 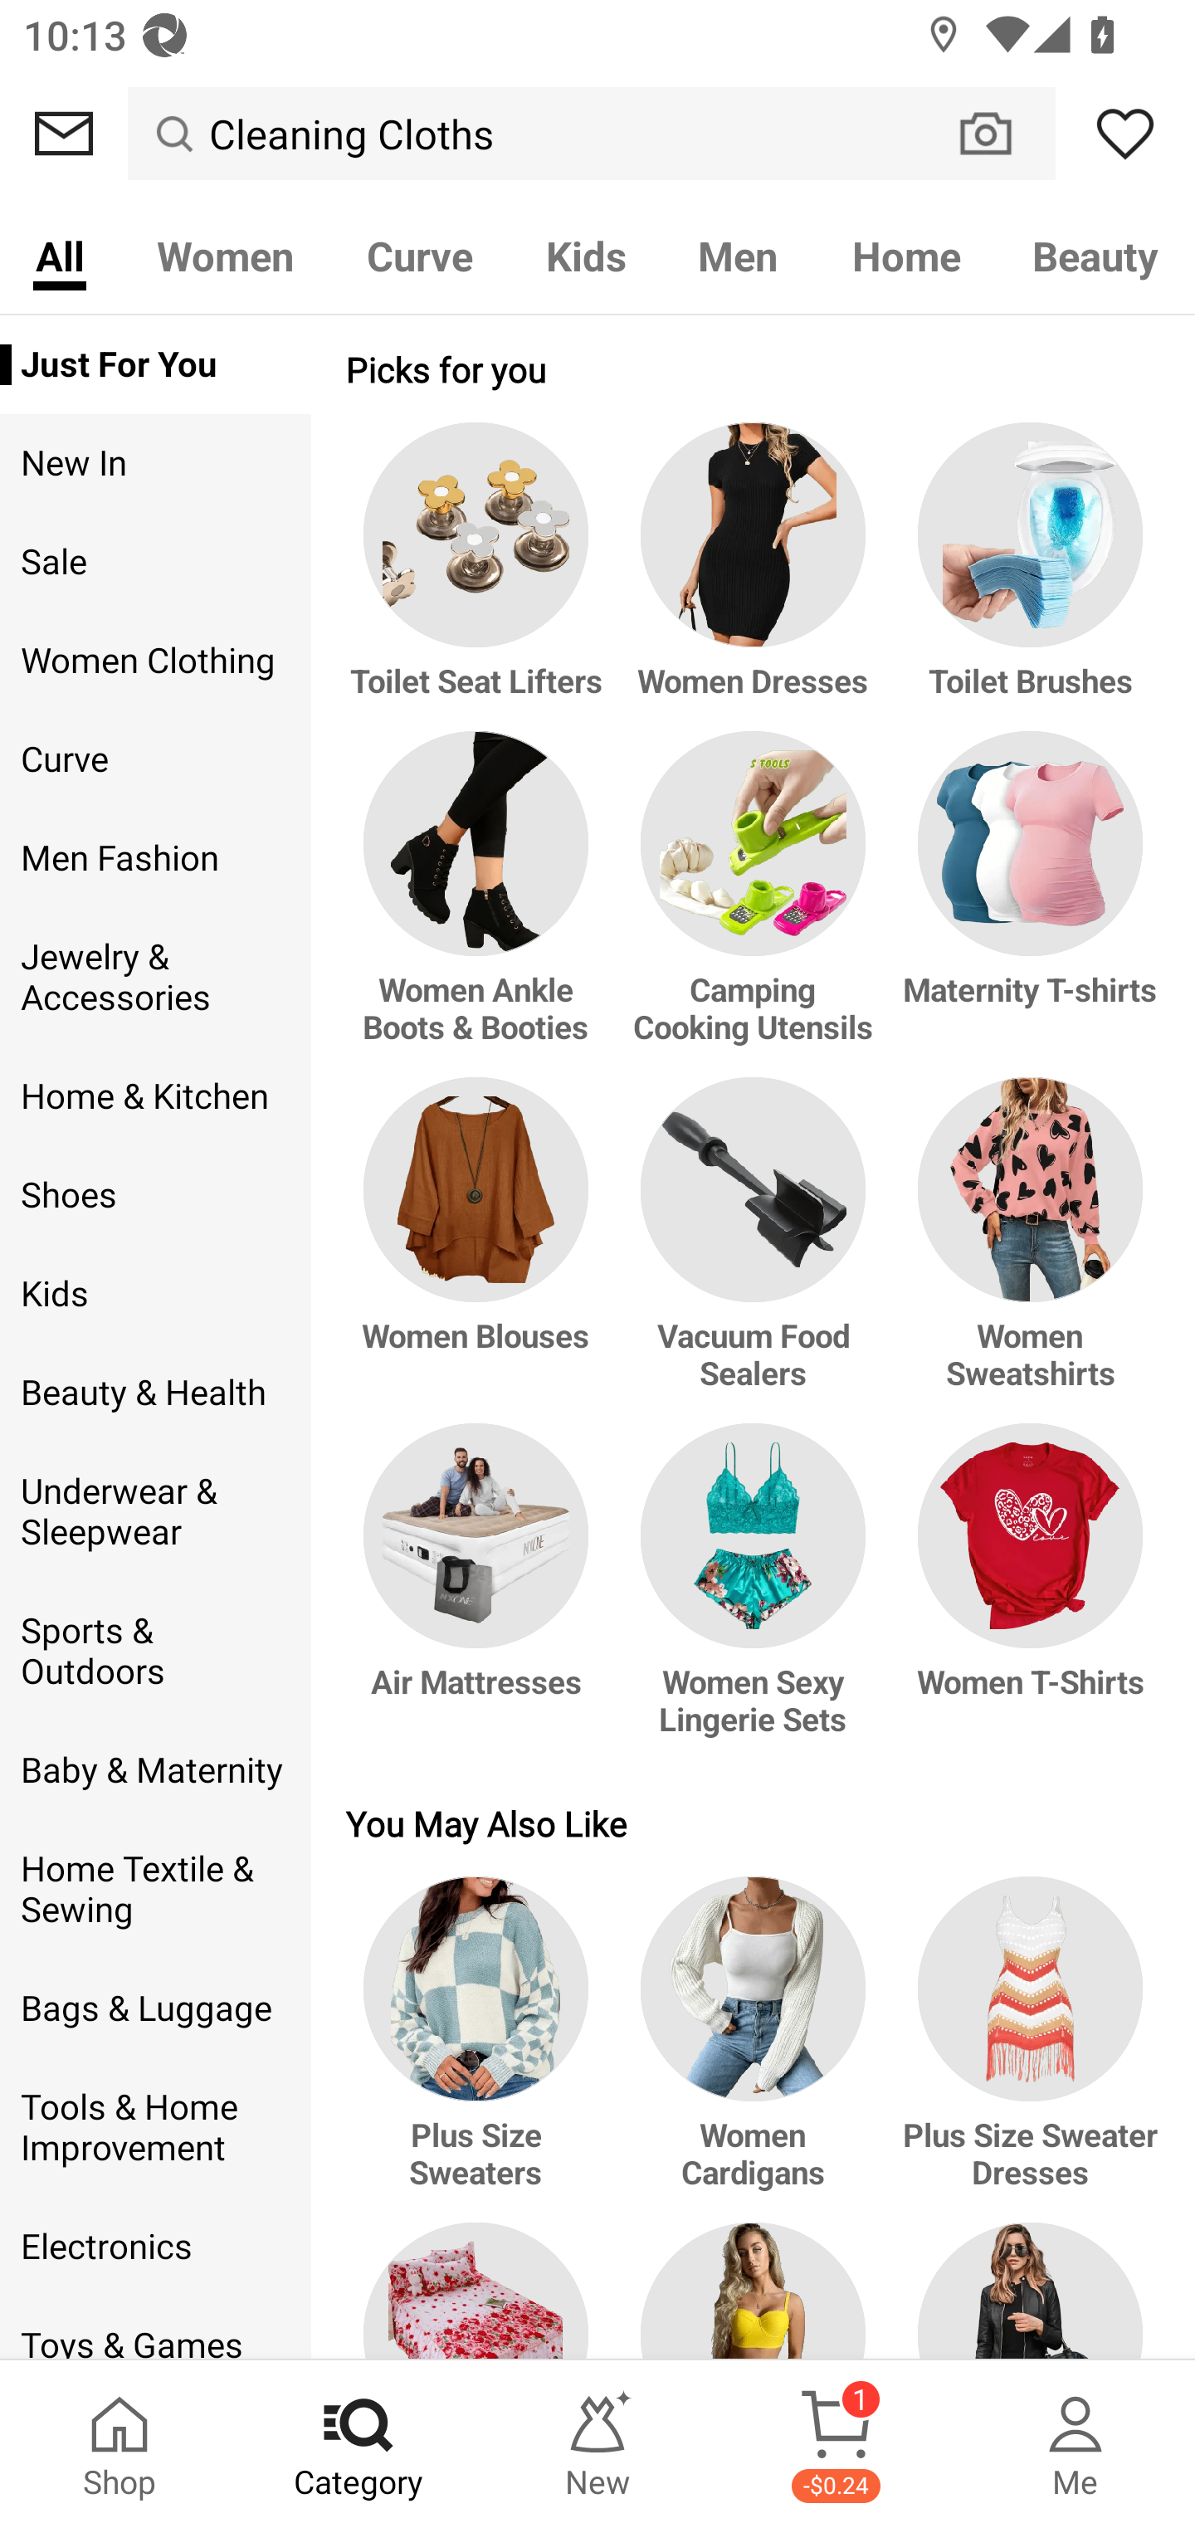 I want to click on Women Clothing, so click(x=155, y=661).